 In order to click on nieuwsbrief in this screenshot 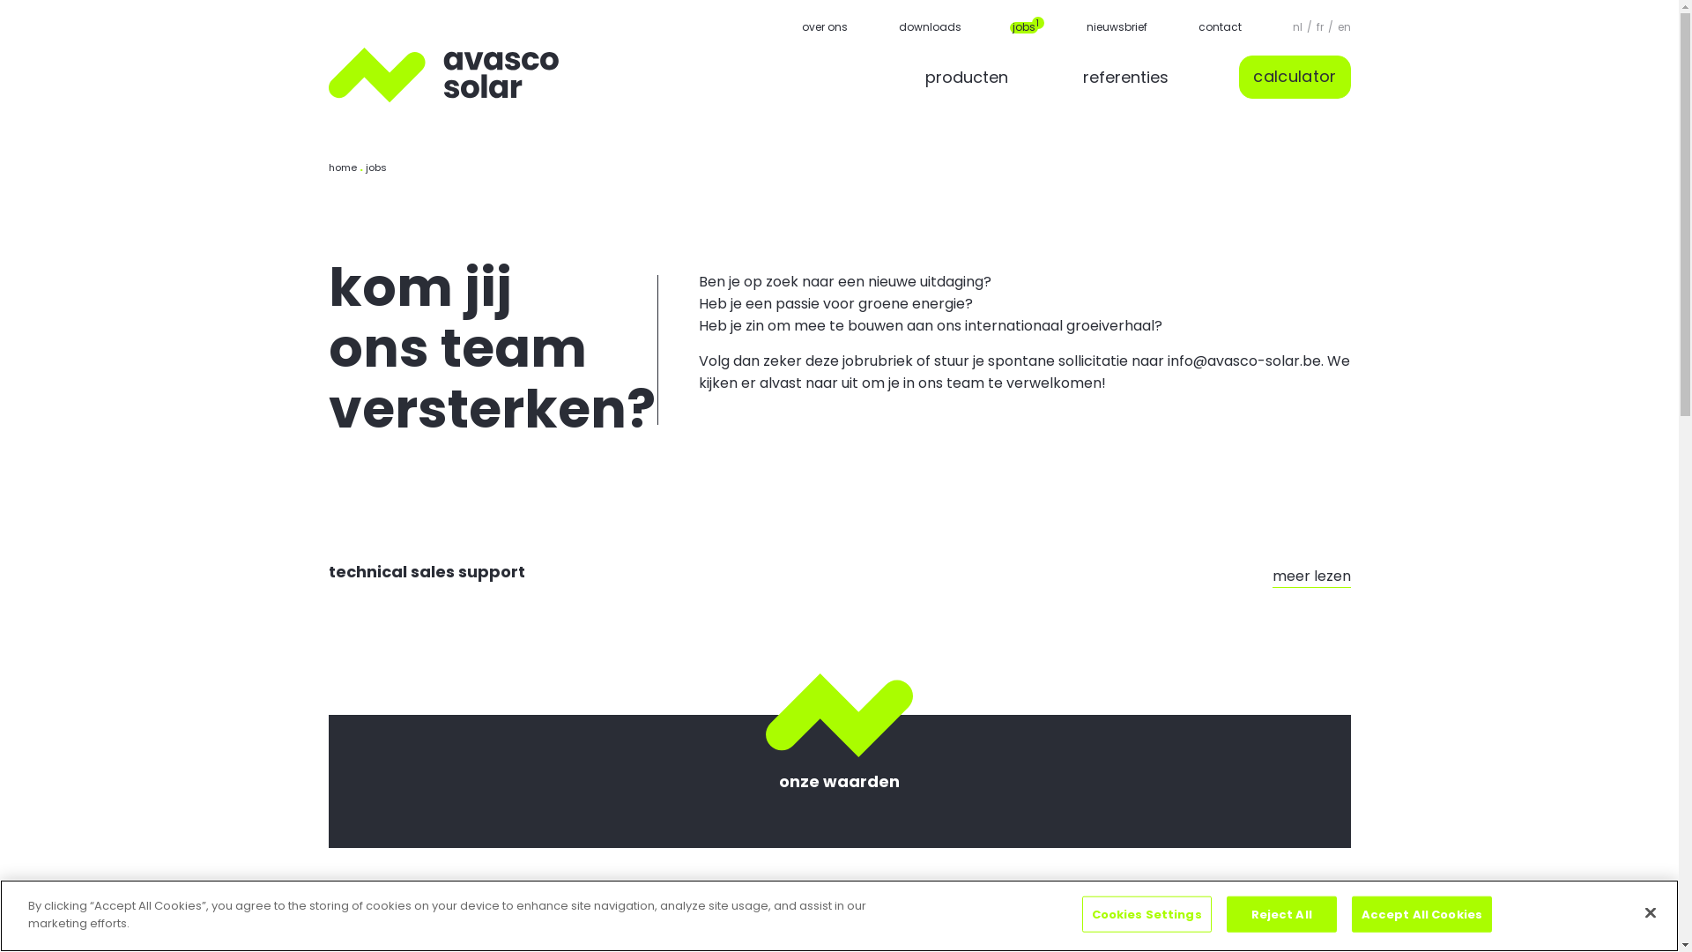, I will do `click(1116, 26)`.